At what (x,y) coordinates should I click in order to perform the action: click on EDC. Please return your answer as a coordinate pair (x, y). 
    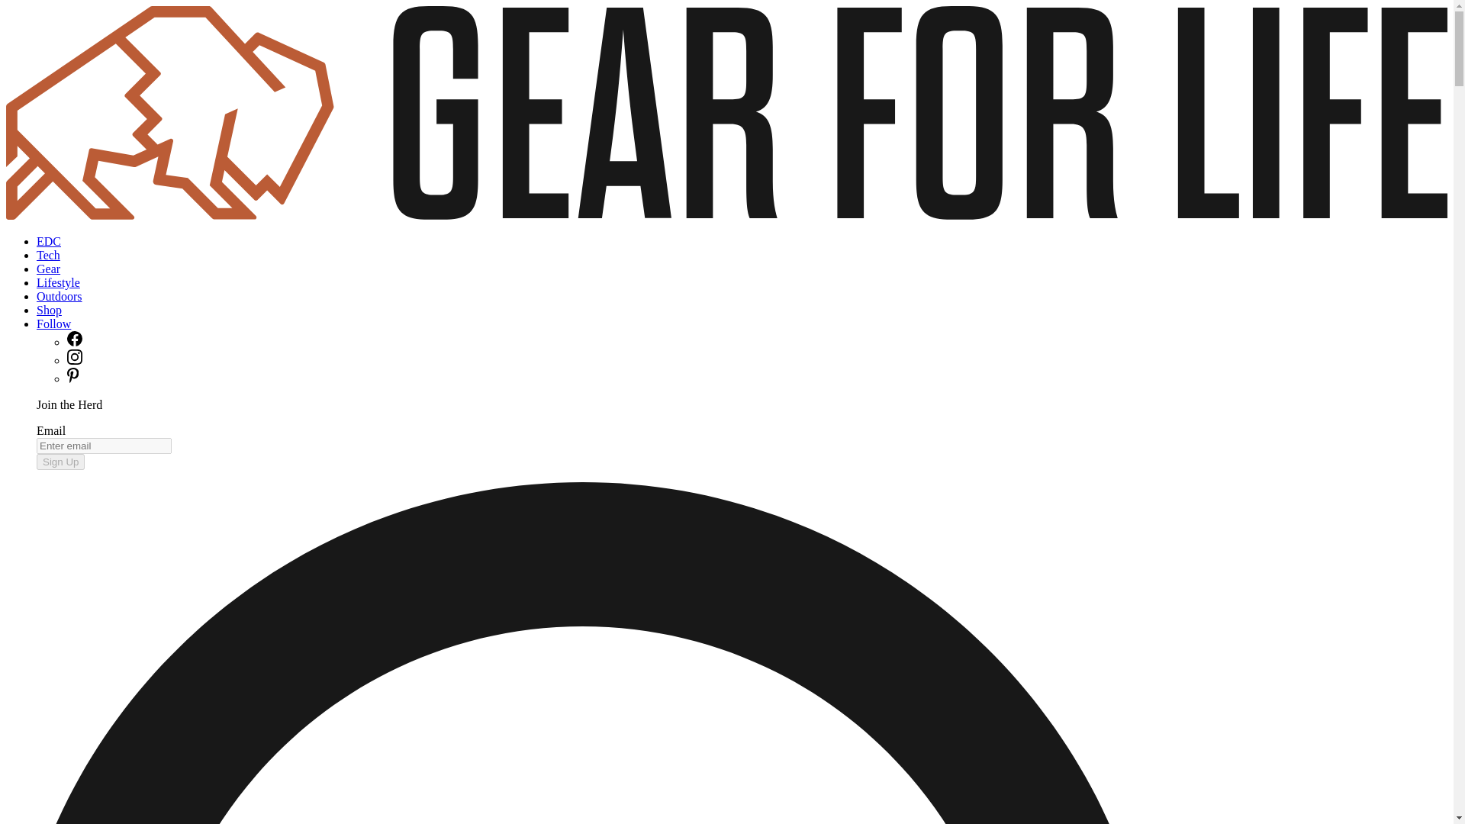
    Looking at the image, I should click on (49, 241).